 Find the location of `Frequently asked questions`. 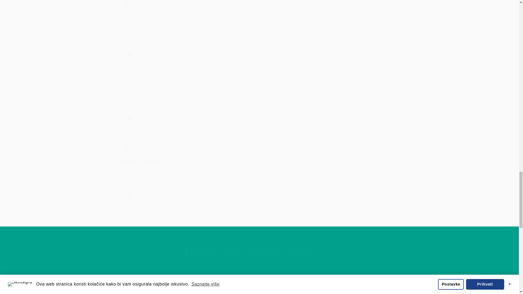

Frequently asked questions is located at coordinates (259, 250).